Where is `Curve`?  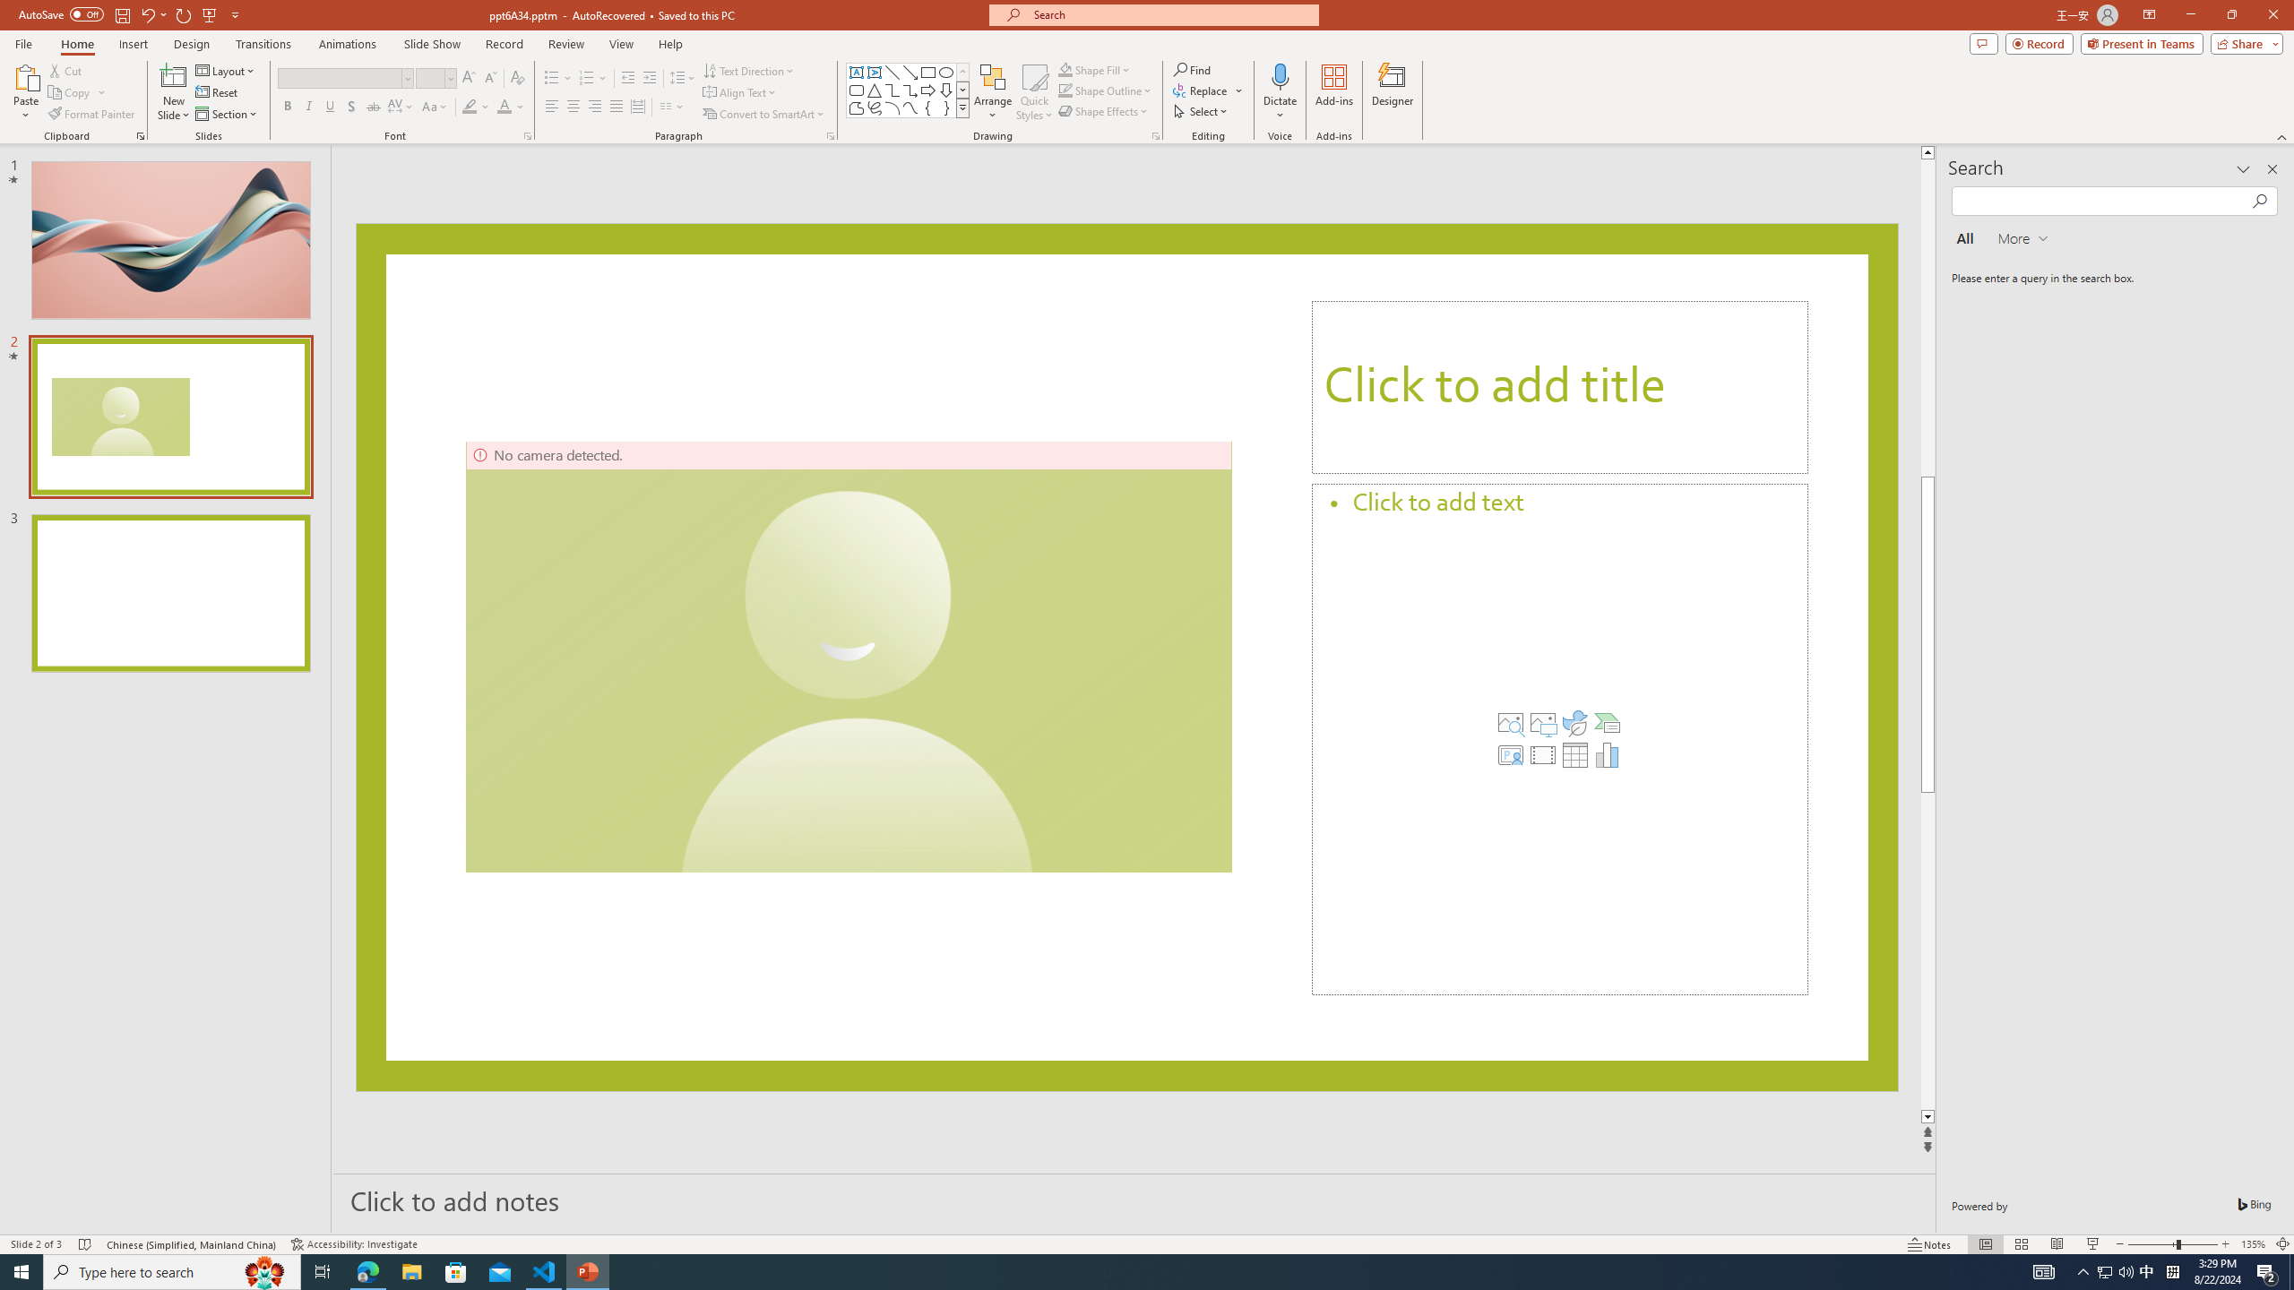
Curve is located at coordinates (910, 107).